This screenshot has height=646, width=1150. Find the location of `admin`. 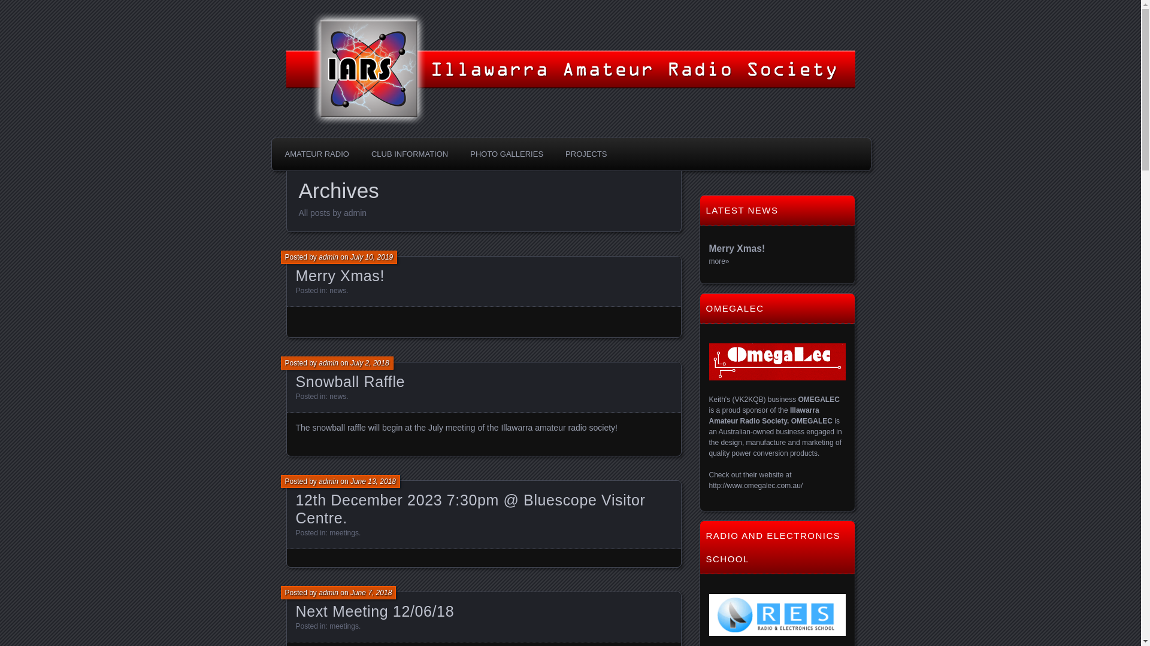

admin is located at coordinates (328, 257).